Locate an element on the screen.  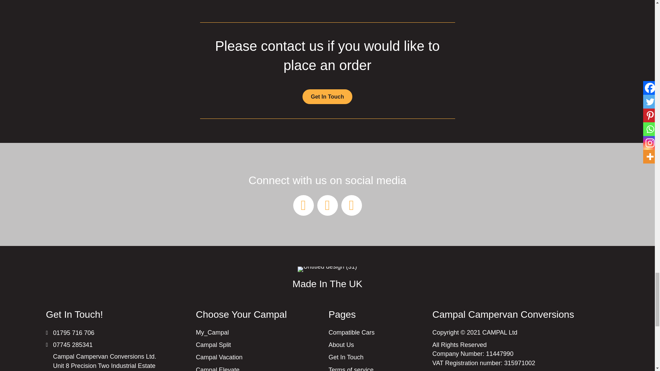
07745 285341 is located at coordinates (72, 345).